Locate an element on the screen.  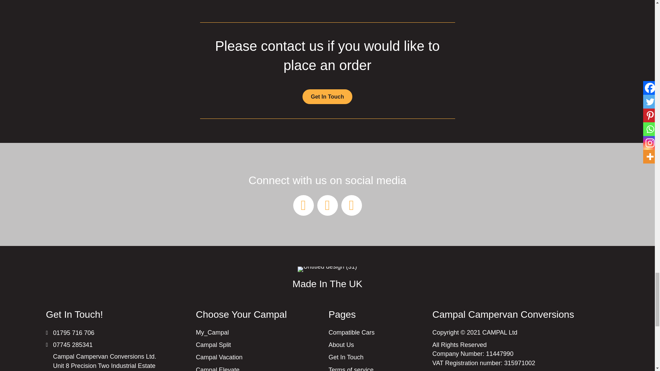
07745 285341 is located at coordinates (72, 345).